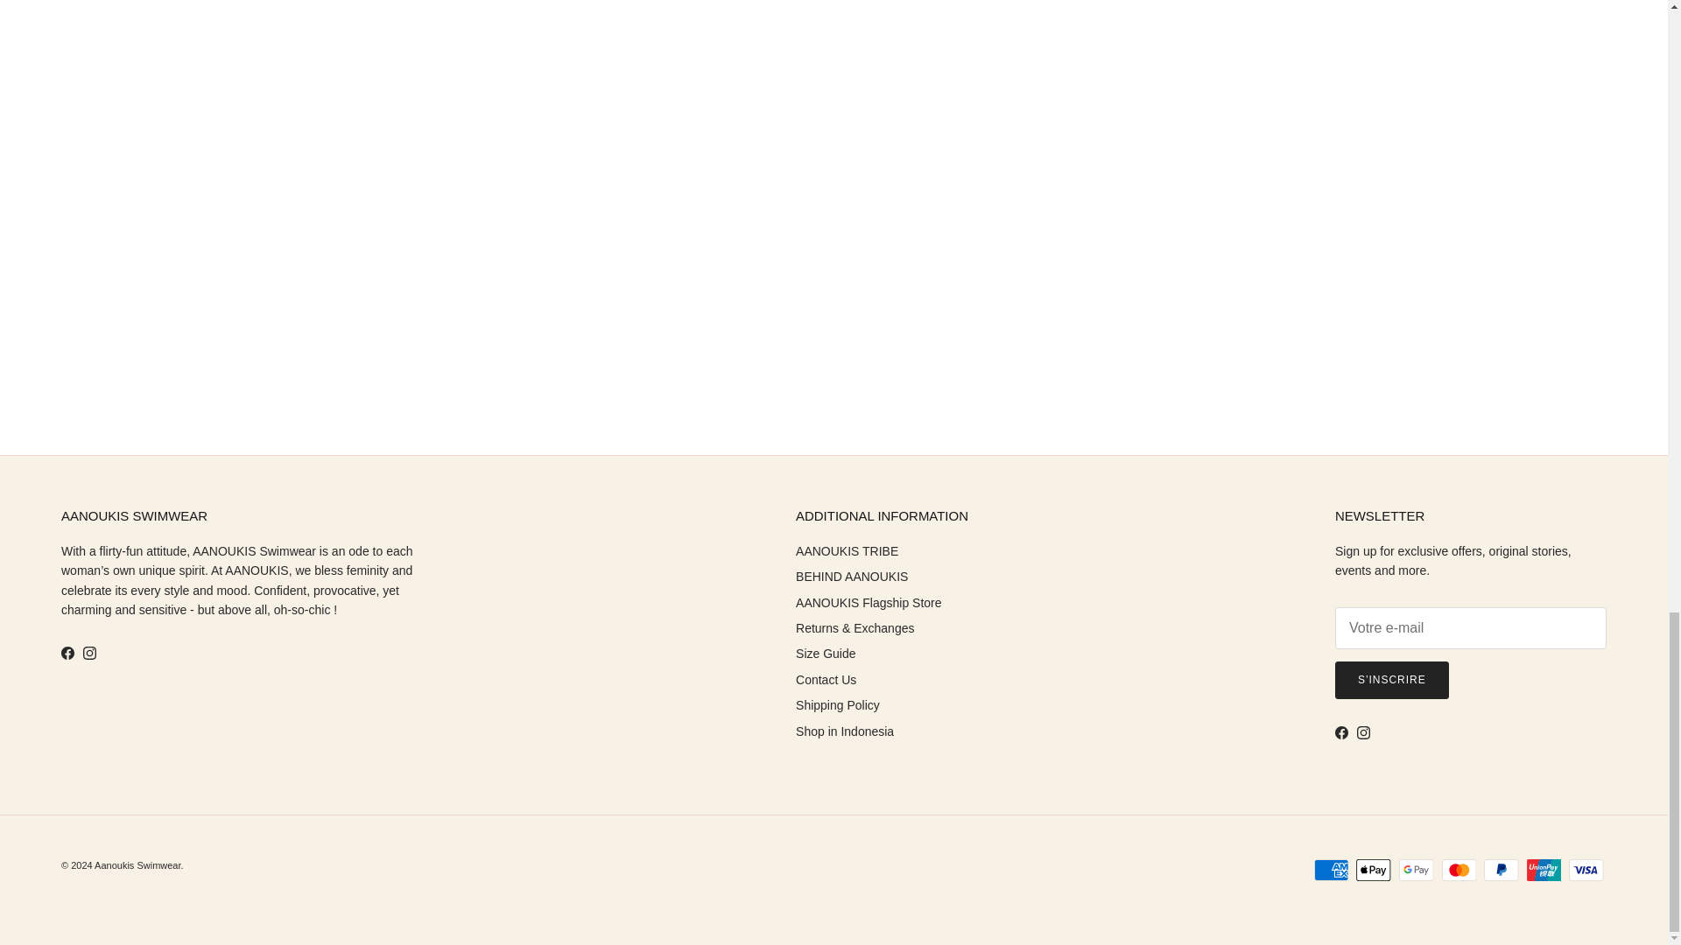  Describe the element at coordinates (89, 653) in the screenshot. I see `Aanoukis Swimwear sur Instagram` at that location.